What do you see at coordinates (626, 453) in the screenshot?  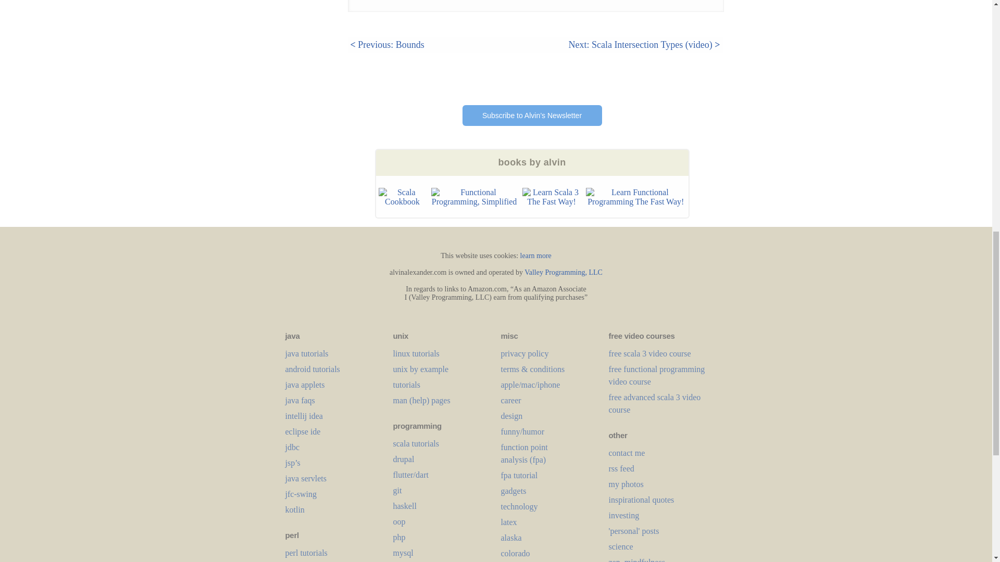 I see `mobile site` at bounding box center [626, 453].